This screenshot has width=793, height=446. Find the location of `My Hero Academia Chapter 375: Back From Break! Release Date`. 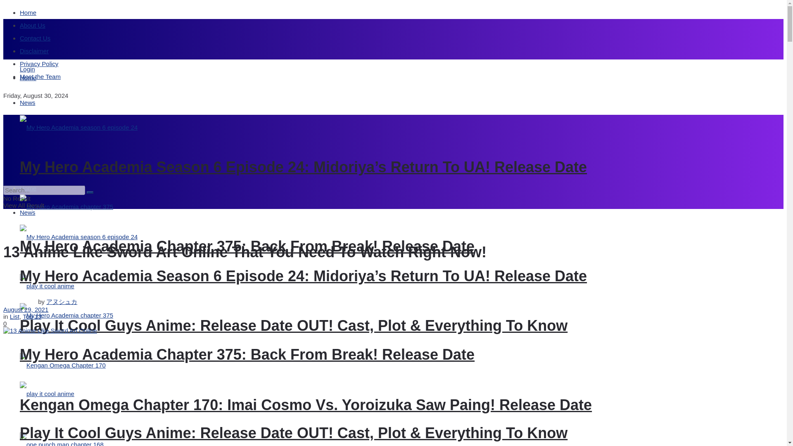

My Hero Academia Chapter 375: Back From Break! Release Date is located at coordinates (247, 246).